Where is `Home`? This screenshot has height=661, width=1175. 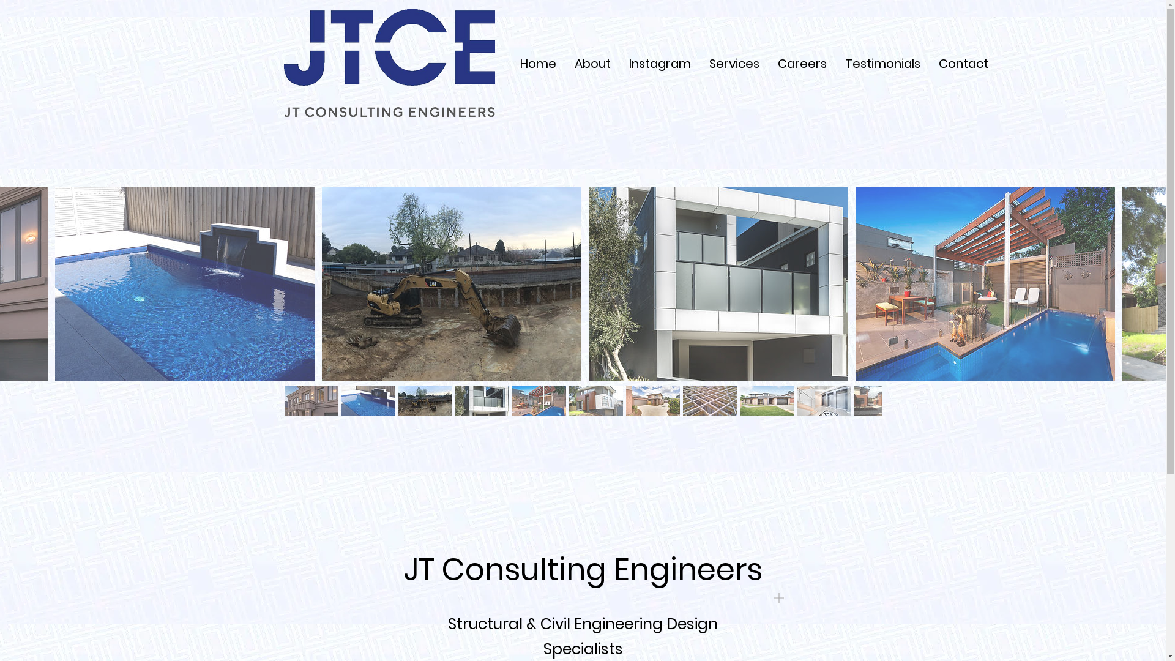 Home is located at coordinates (537, 64).